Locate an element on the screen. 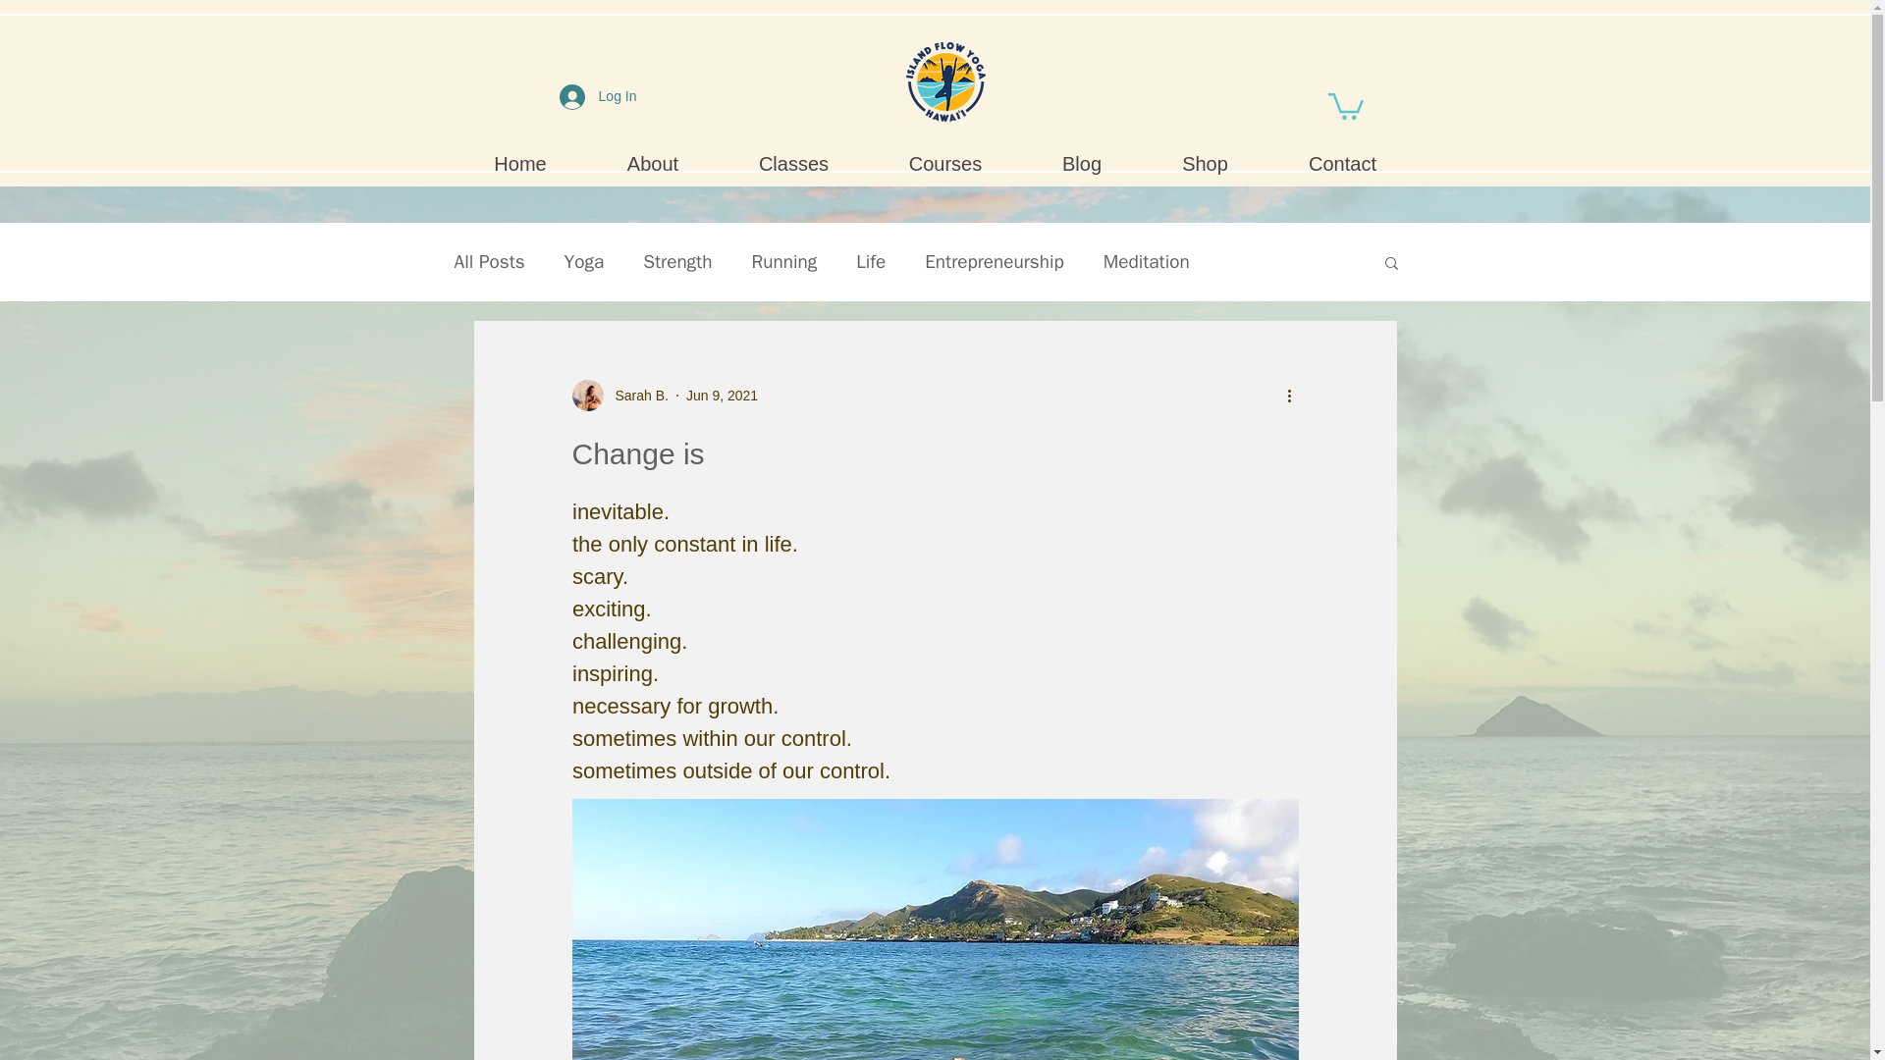 Image resolution: width=1885 pixels, height=1060 pixels. Running is located at coordinates (783, 261).